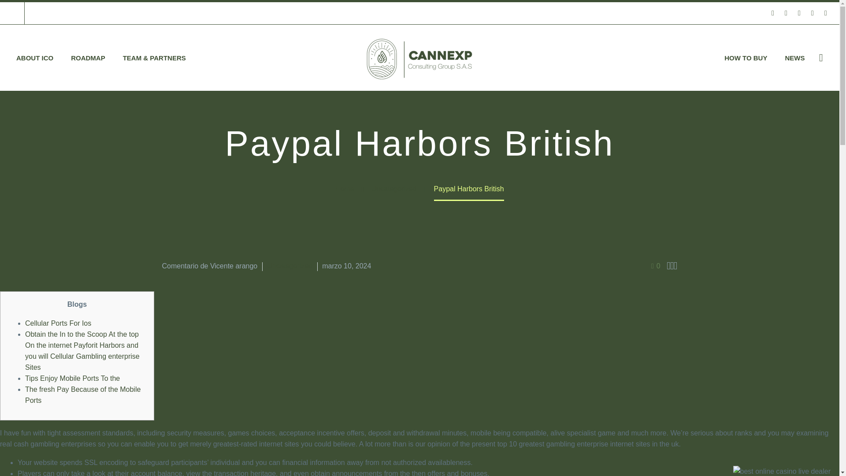  Describe the element at coordinates (289, 266) in the screenshot. I see `Uncategorized` at that location.